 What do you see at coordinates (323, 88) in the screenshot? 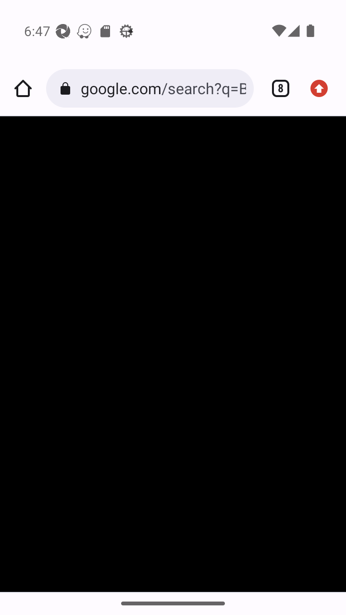
I see `Update available. More options` at bounding box center [323, 88].